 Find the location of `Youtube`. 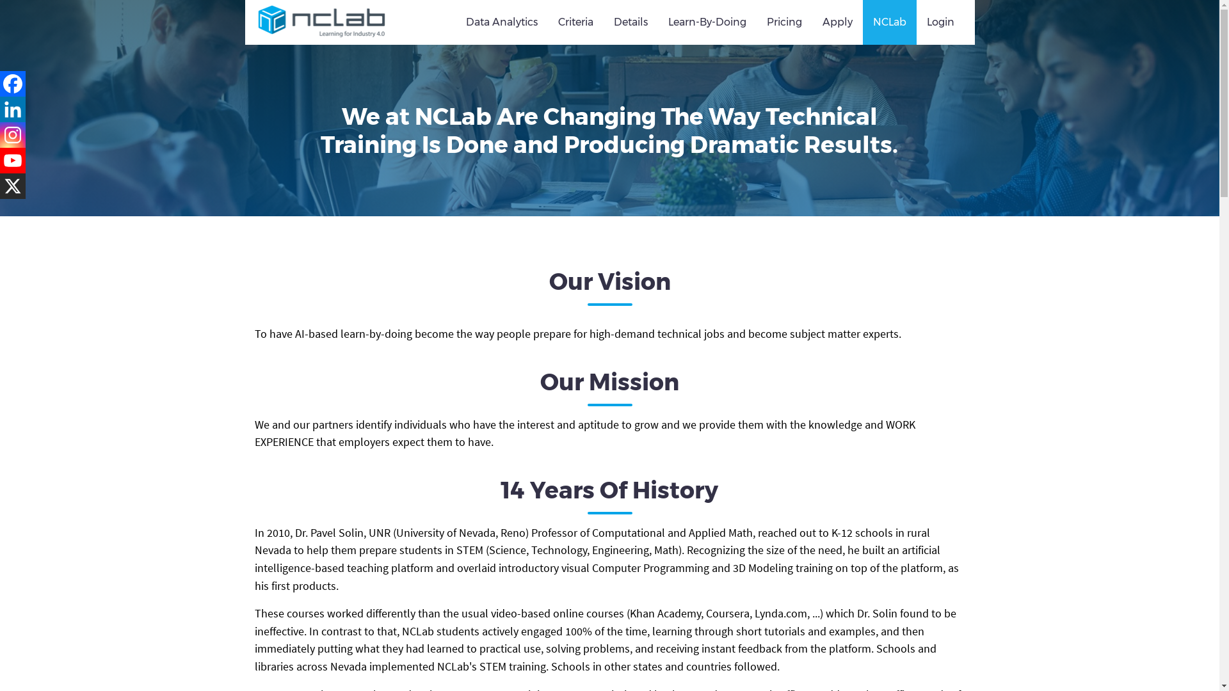

Youtube is located at coordinates (13, 161).